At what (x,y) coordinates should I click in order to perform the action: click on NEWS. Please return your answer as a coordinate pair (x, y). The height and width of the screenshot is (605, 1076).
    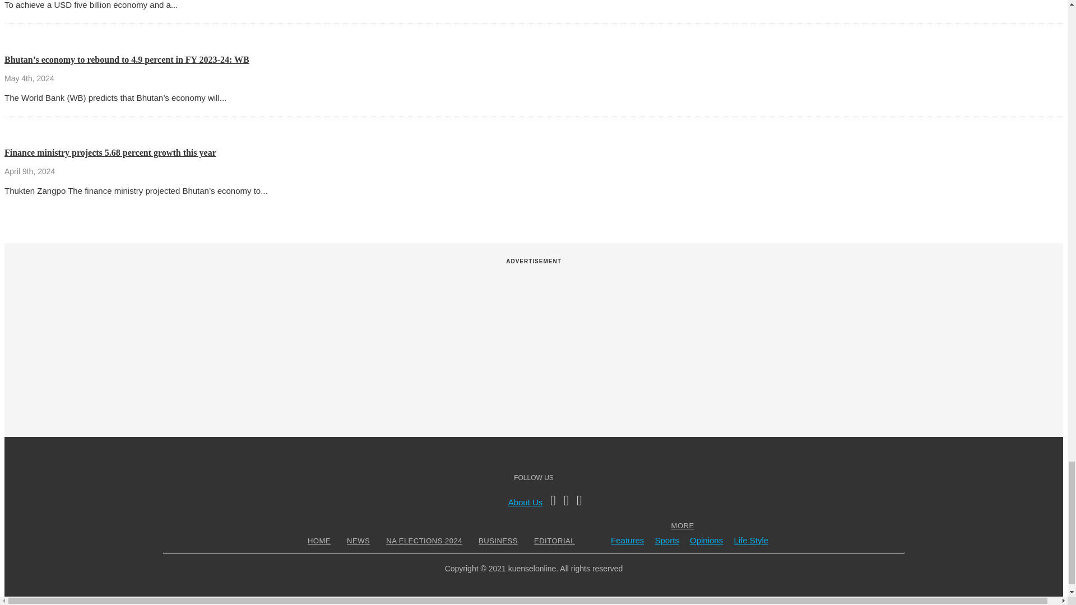
    Looking at the image, I should click on (358, 541).